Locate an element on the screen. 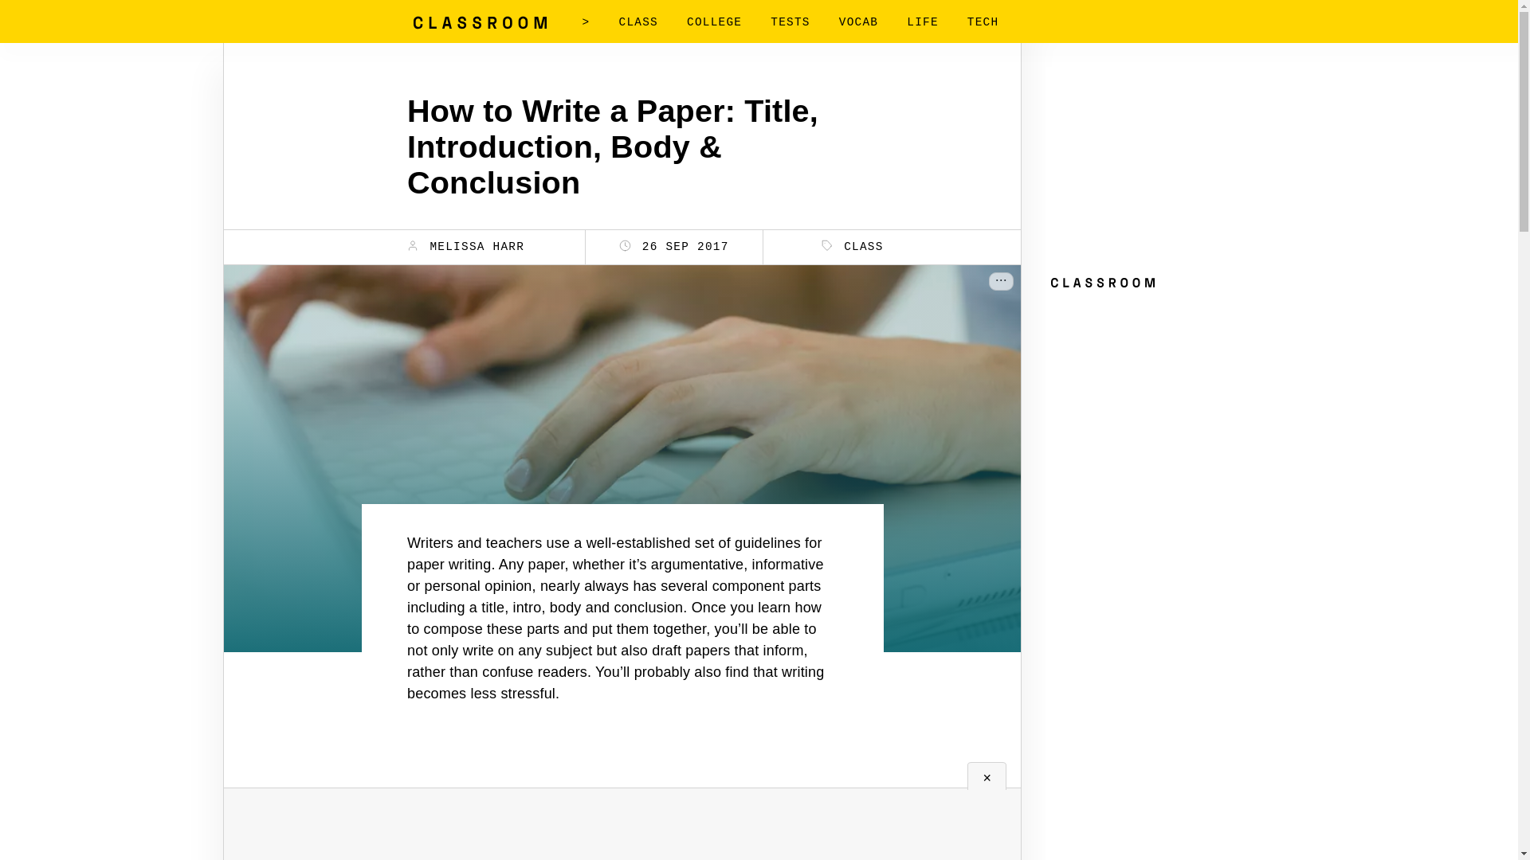 The image size is (1530, 860). 3rd party ad content is located at coordinates (1165, 166).